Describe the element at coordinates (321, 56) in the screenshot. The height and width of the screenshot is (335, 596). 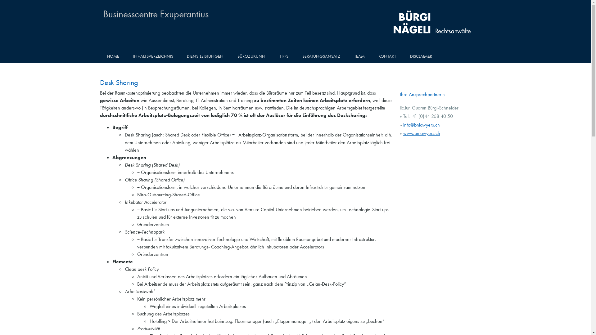
I see `BERATUNGSANSATZ` at that location.